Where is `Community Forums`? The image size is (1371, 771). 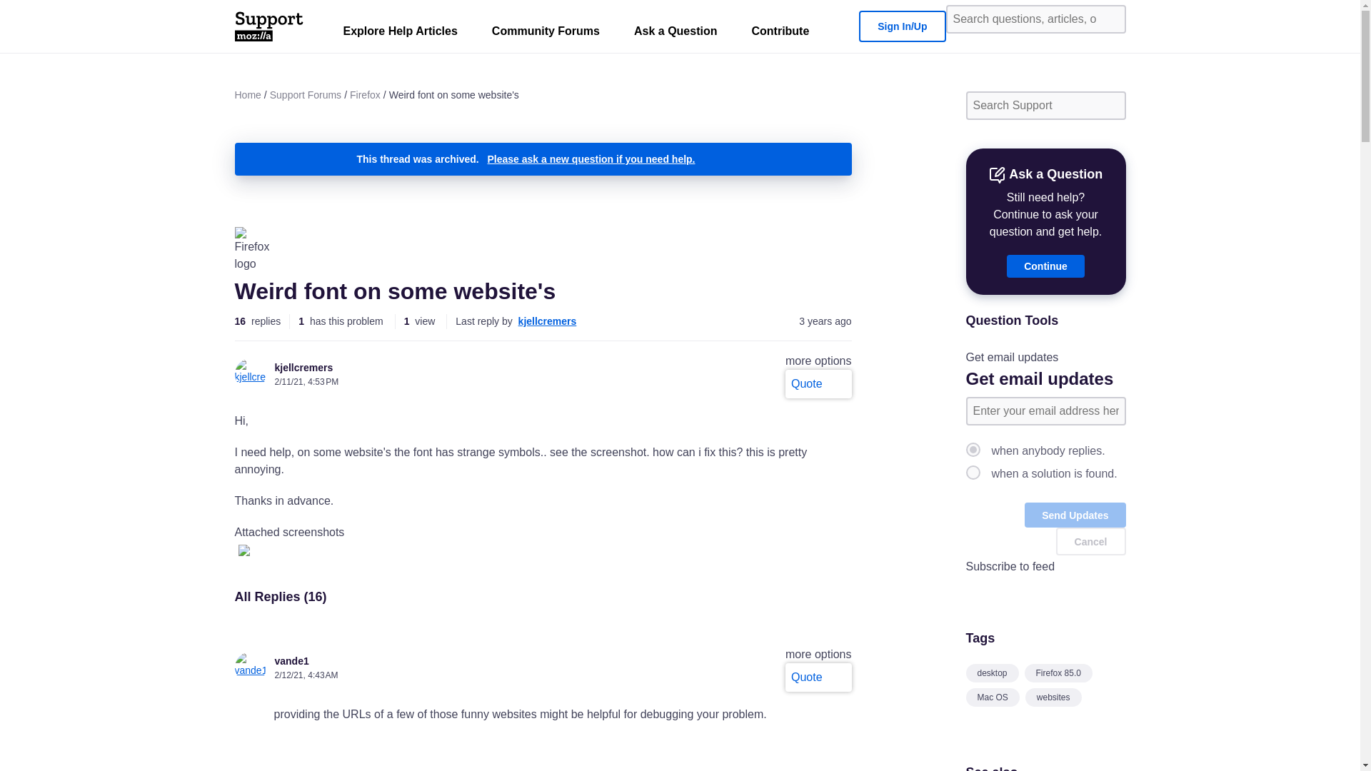
Community Forums is located at coordinates (546, 34).